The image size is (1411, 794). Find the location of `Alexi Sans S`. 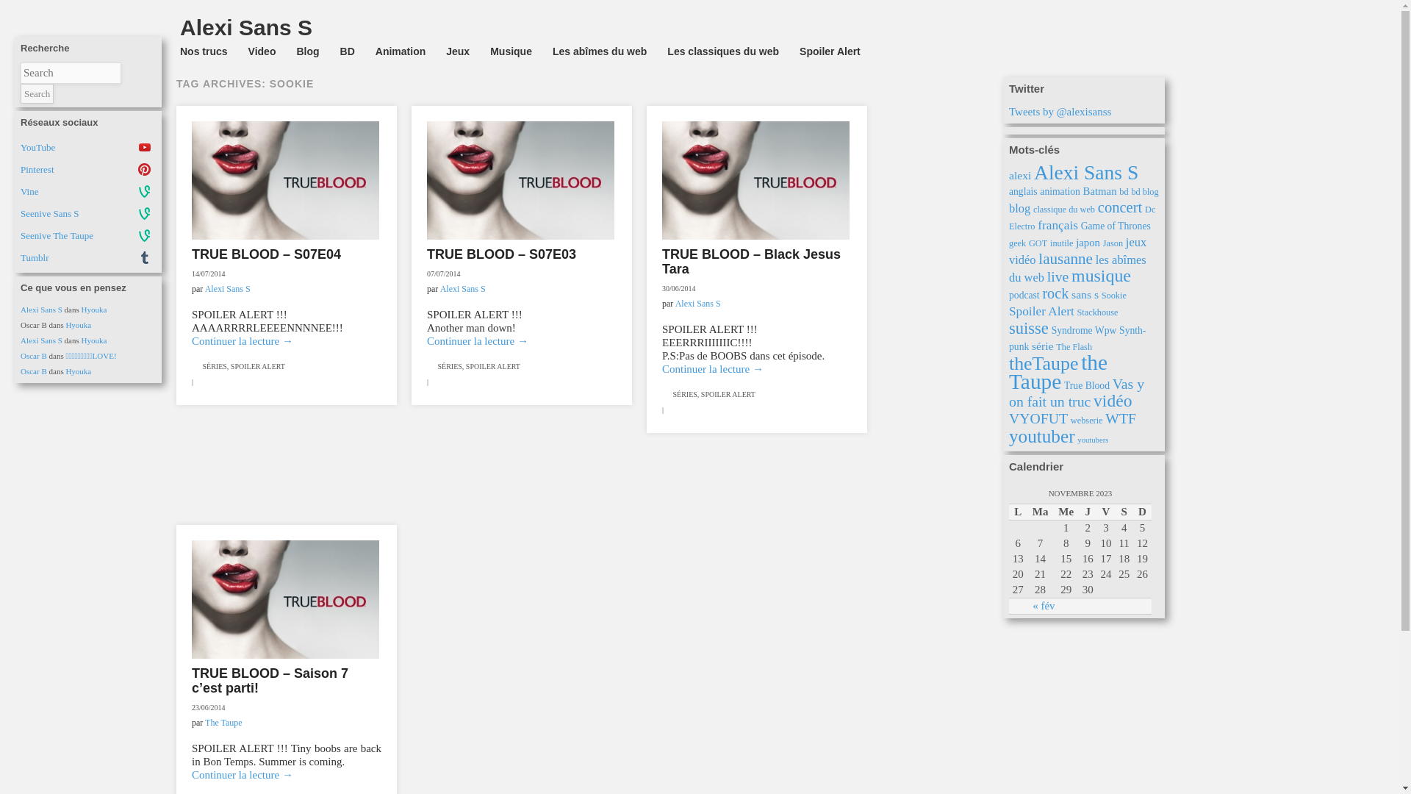

Alexi Sans S is located at coordinates (463, 289).